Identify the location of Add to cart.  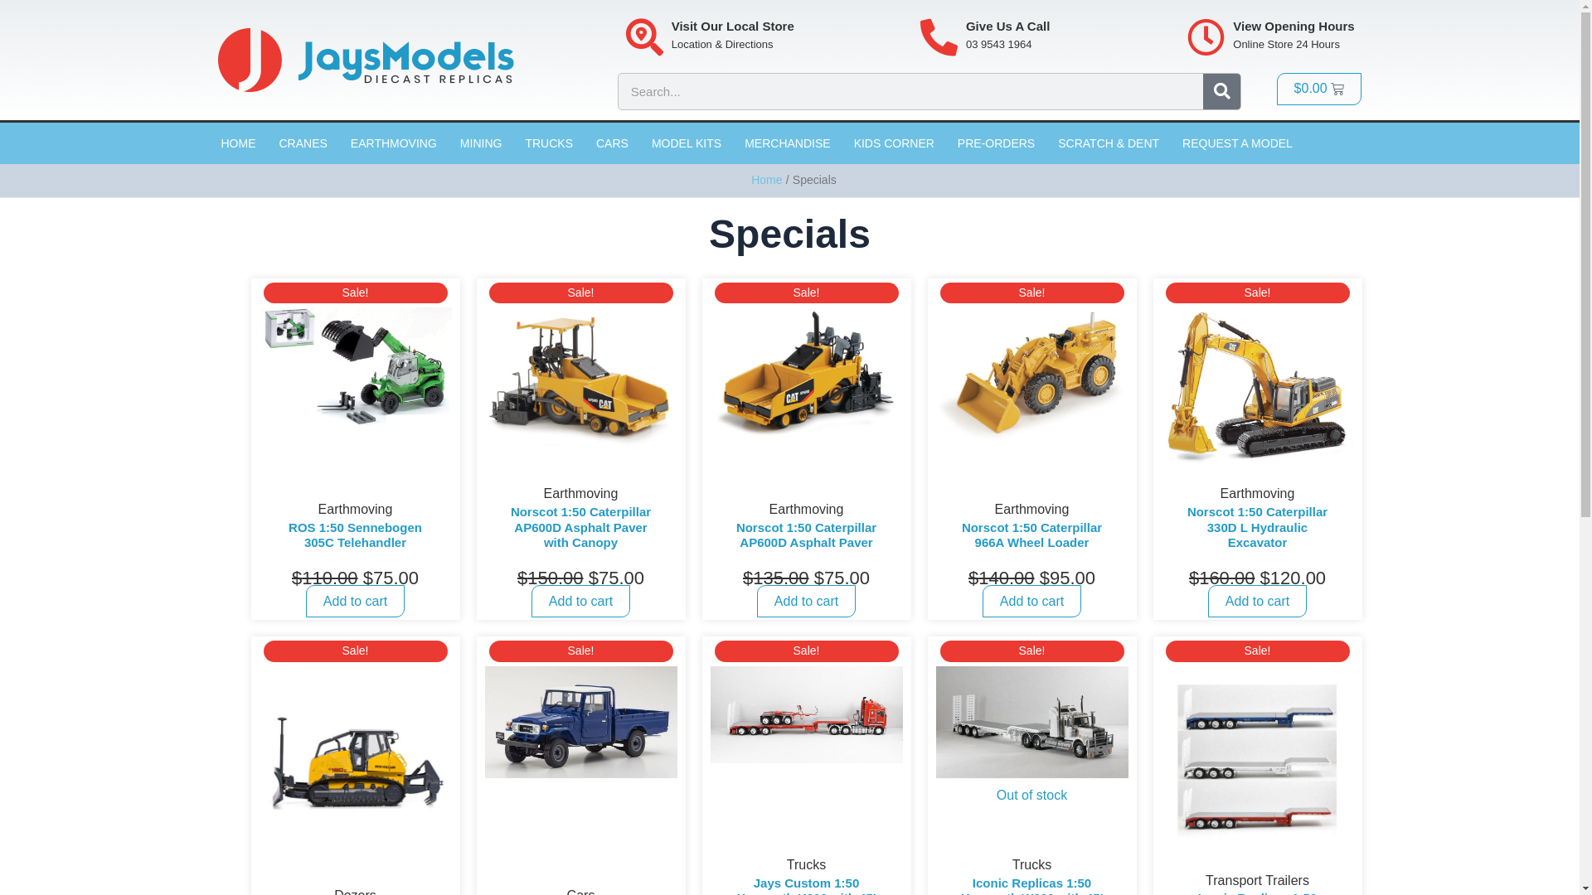
(1031, 602).